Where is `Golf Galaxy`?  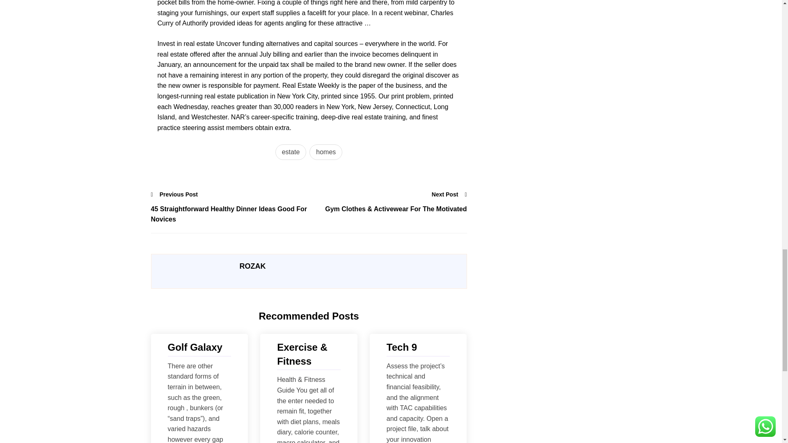
Golf Galaxy is located at coordinates (199, 347).